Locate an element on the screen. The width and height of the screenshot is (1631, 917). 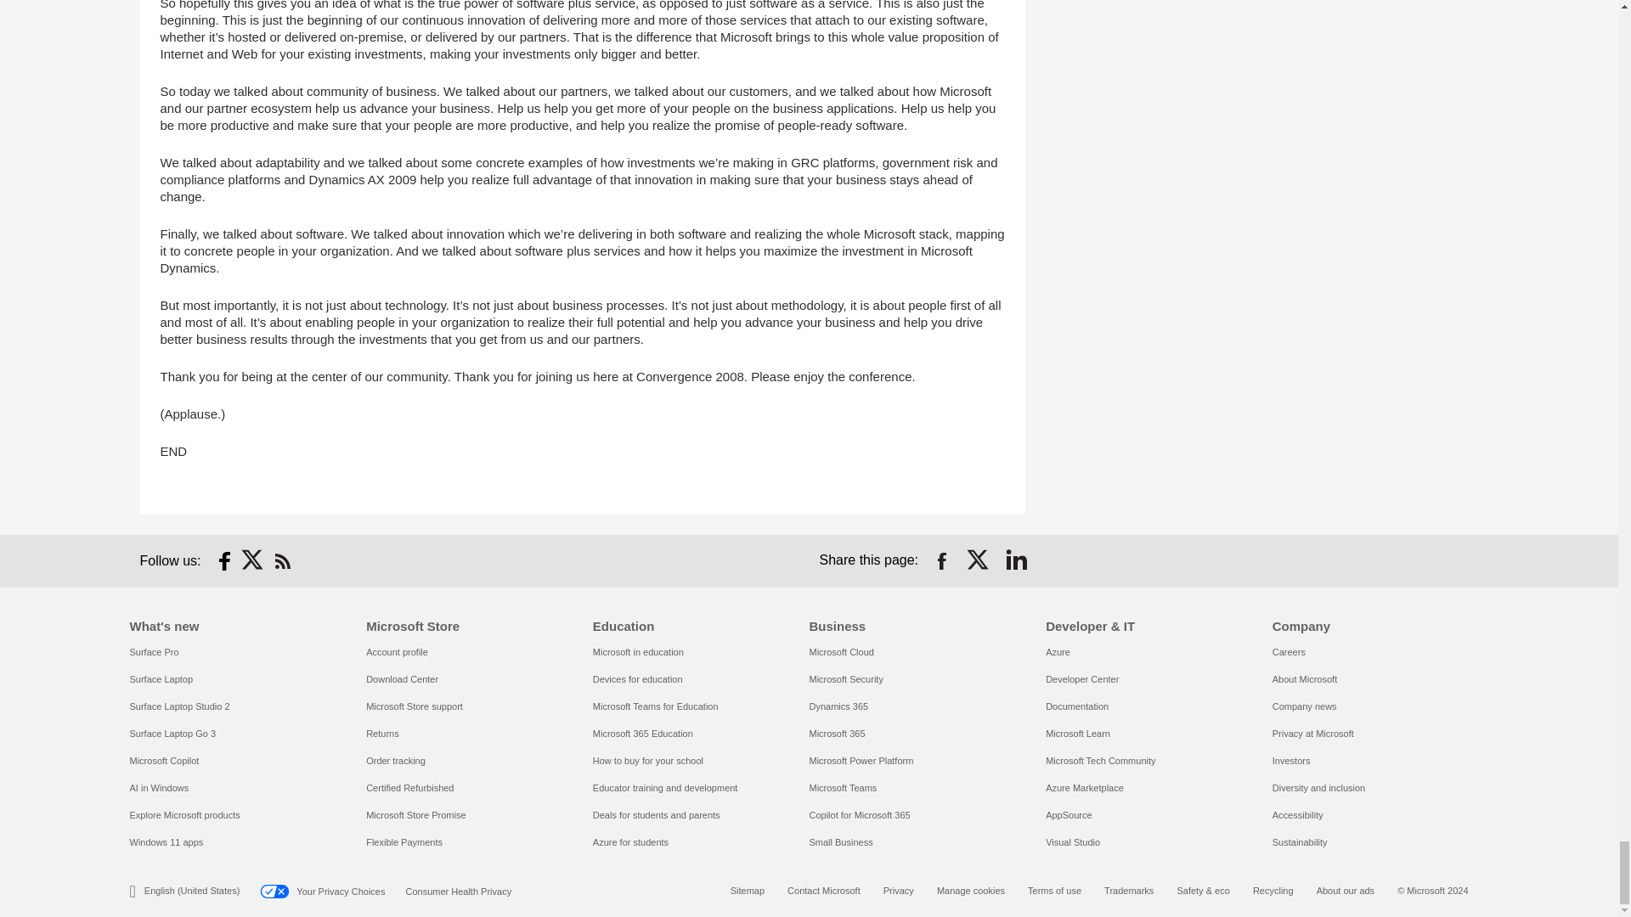
Follow on Twitter is located at coordinates (253, 560).